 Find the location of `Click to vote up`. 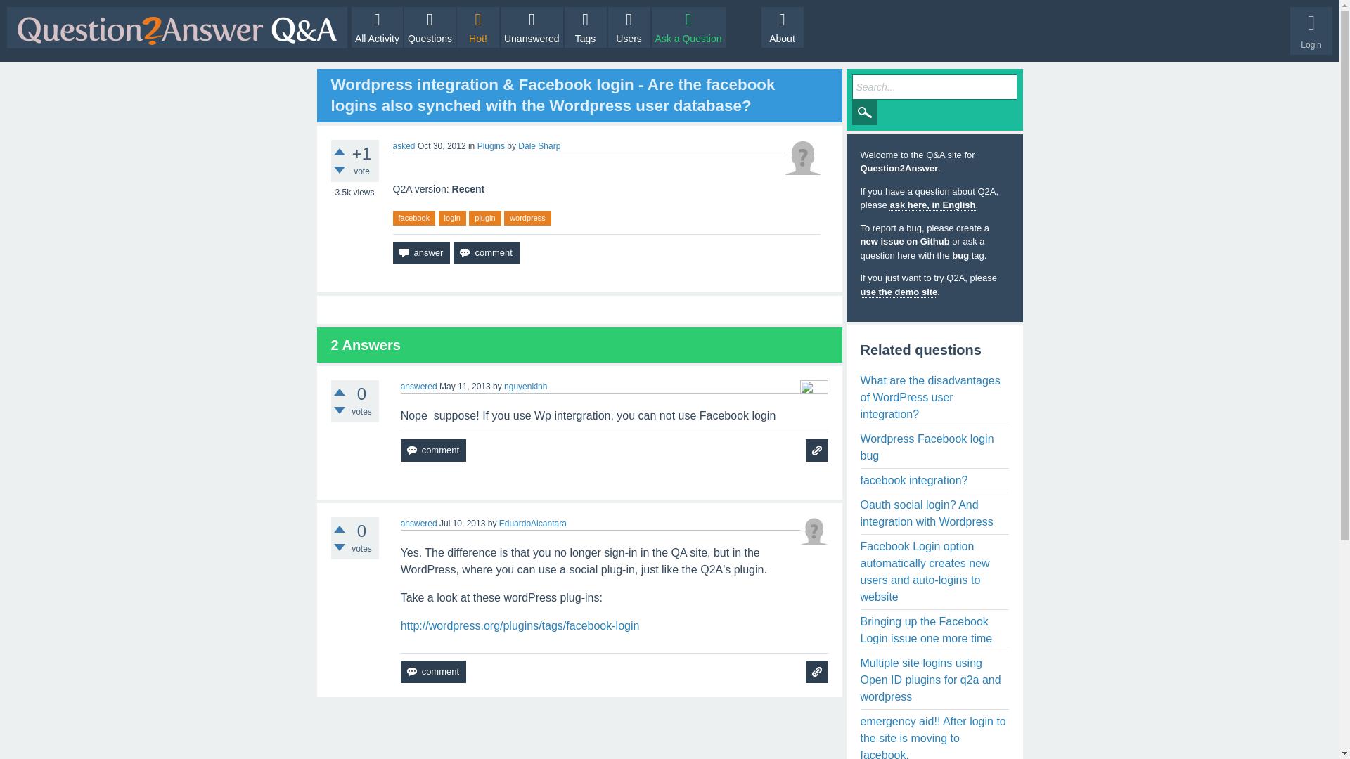

Click to vote up is located at coordinates (339, 529).